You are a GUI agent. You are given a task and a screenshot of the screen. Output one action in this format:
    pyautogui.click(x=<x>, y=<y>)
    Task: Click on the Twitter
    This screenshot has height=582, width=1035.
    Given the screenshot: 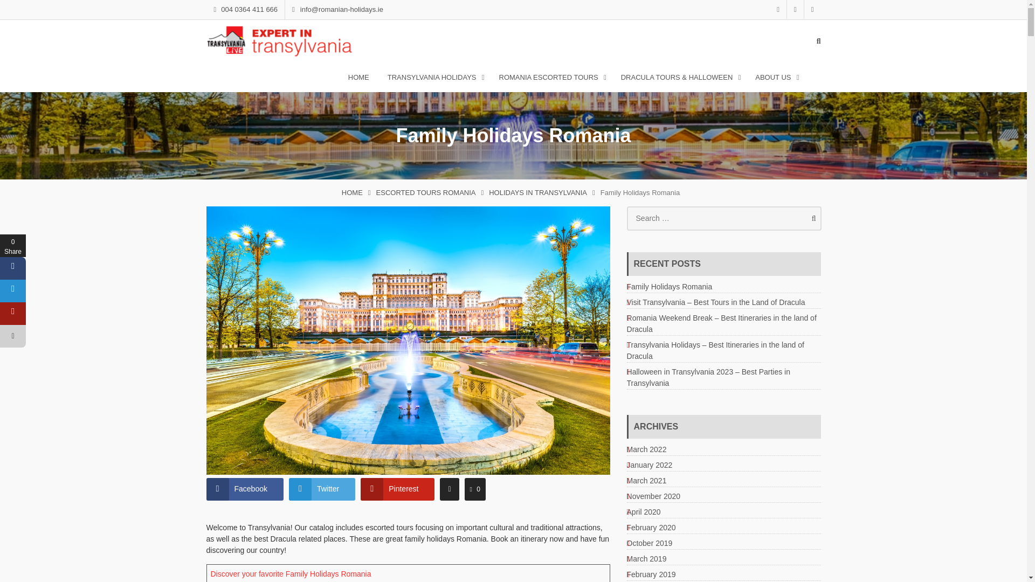 What is the action you would take?
    pyautogui.click(x=795, y=9)
    